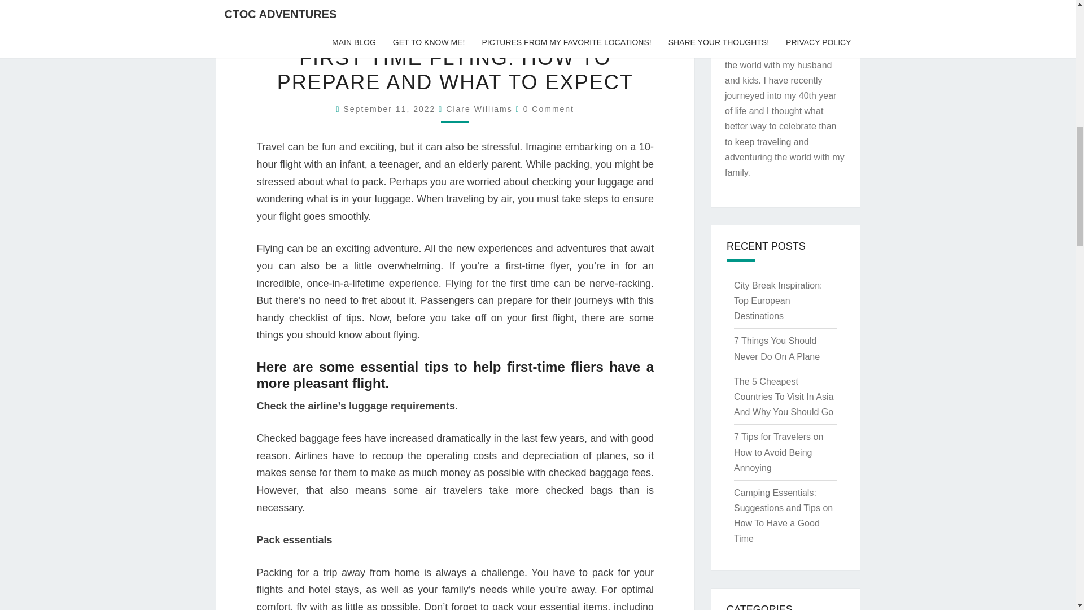 Image resolution: width=1084 pixels, height=610 pixels. Describe the element at coordinates (776, 348) in the screenshot. I see `7 Things You Should Never Do On A Plane` at that location.